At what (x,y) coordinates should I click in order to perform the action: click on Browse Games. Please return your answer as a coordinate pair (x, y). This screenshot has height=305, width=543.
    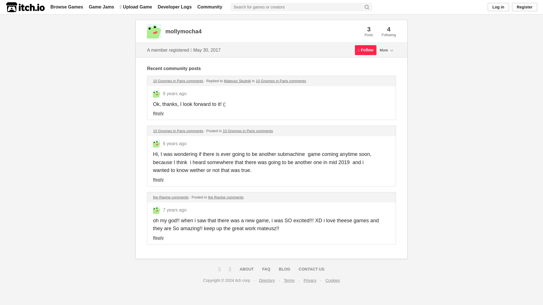
    Looking at the image, I should click on (67, 7).